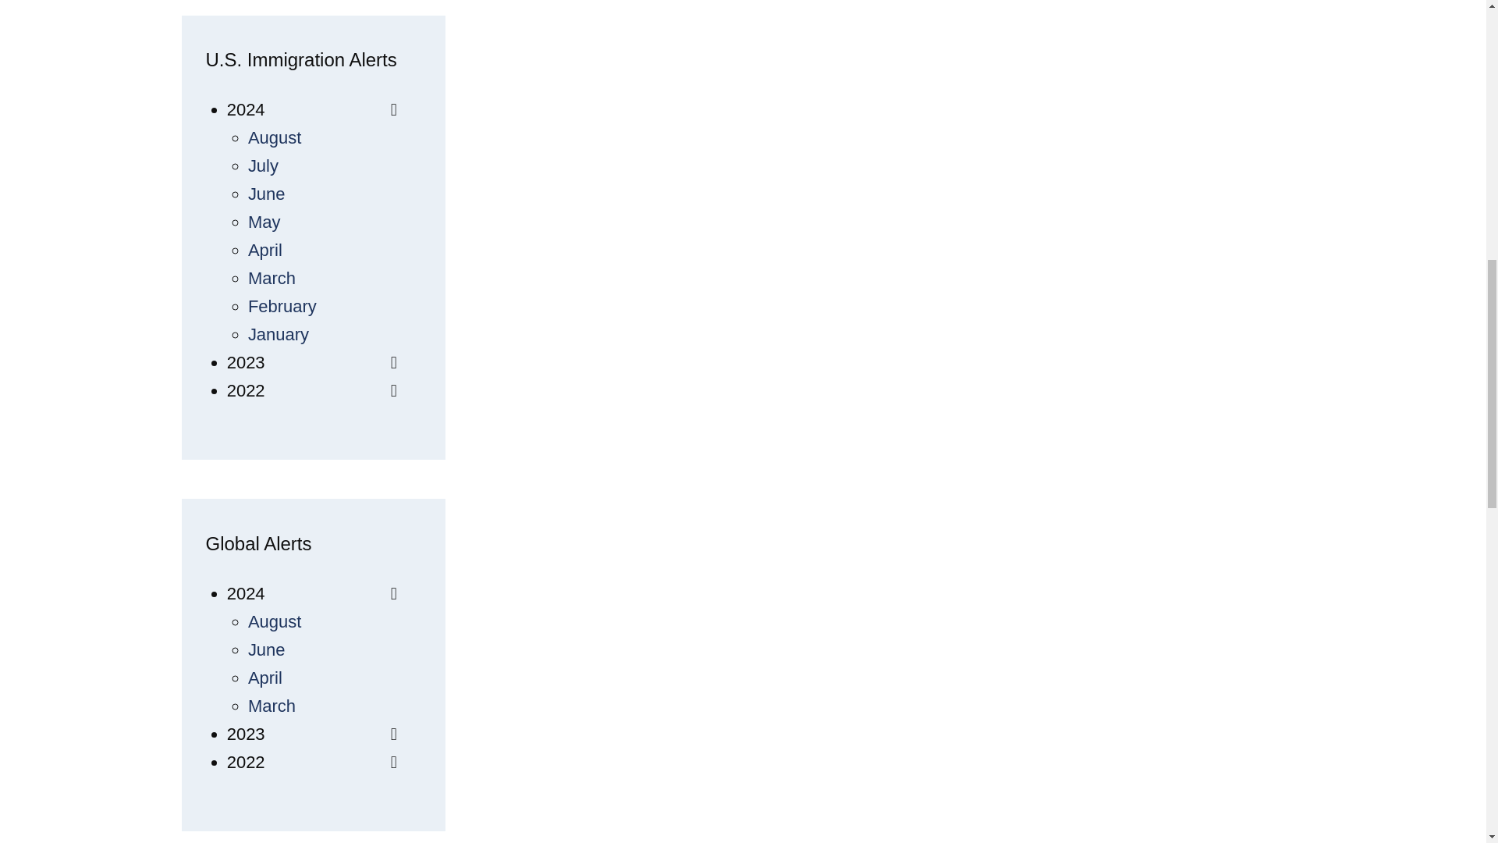 Image resolution: width=1498 pixels, height=843 pixels. What do you see at coordinates (272, 278) in the screenshot?
I see `March` at bounding box center [272, 278].